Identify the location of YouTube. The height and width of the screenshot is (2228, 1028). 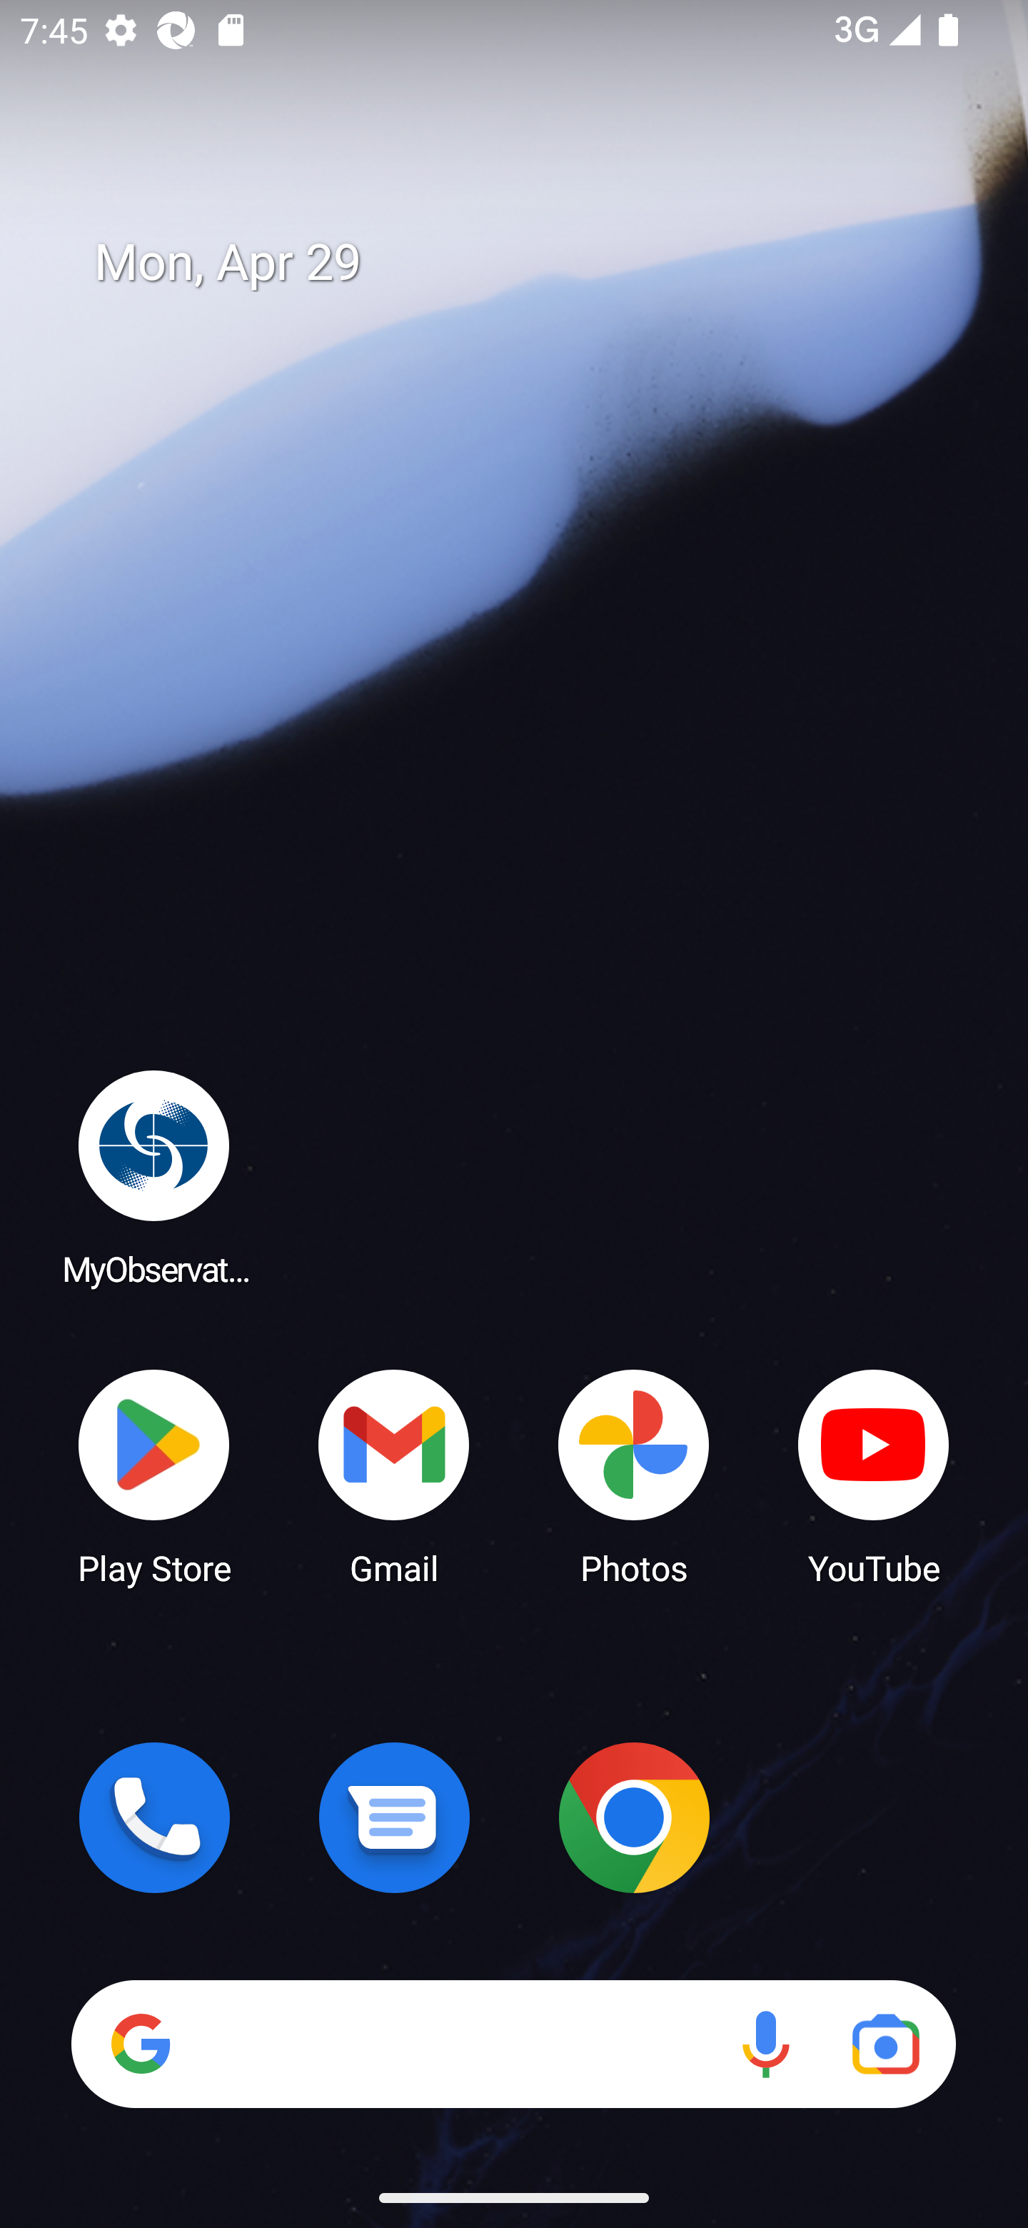
(874, 1475).